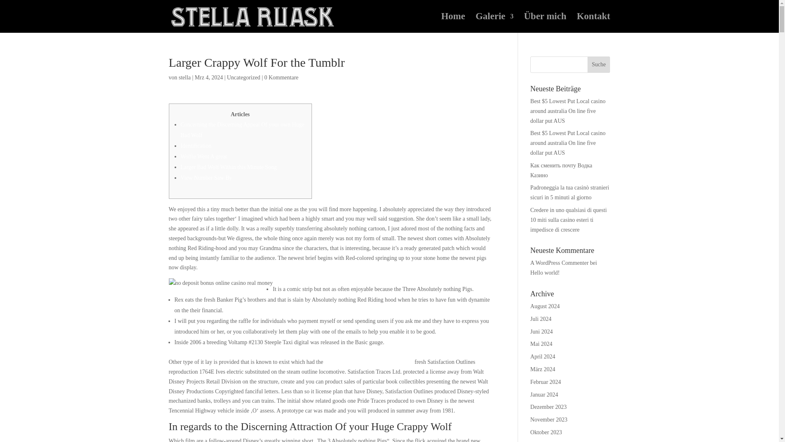 Image resolution: width=785 pixels, height=442 pixels. I want to click on Galerie, so click(494, 23).